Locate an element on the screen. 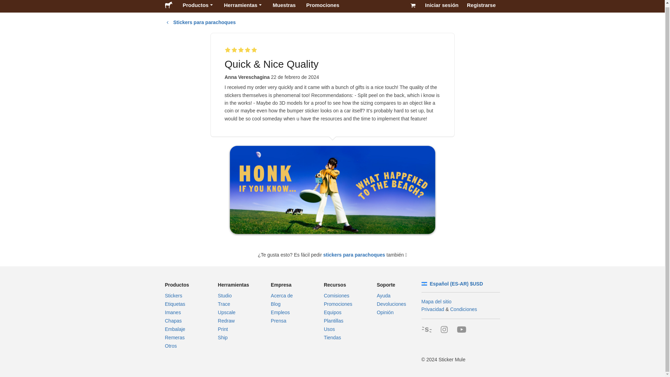 The height and width of the screenshot is (377, 670). Promociones is located at coordinates (322, 6).